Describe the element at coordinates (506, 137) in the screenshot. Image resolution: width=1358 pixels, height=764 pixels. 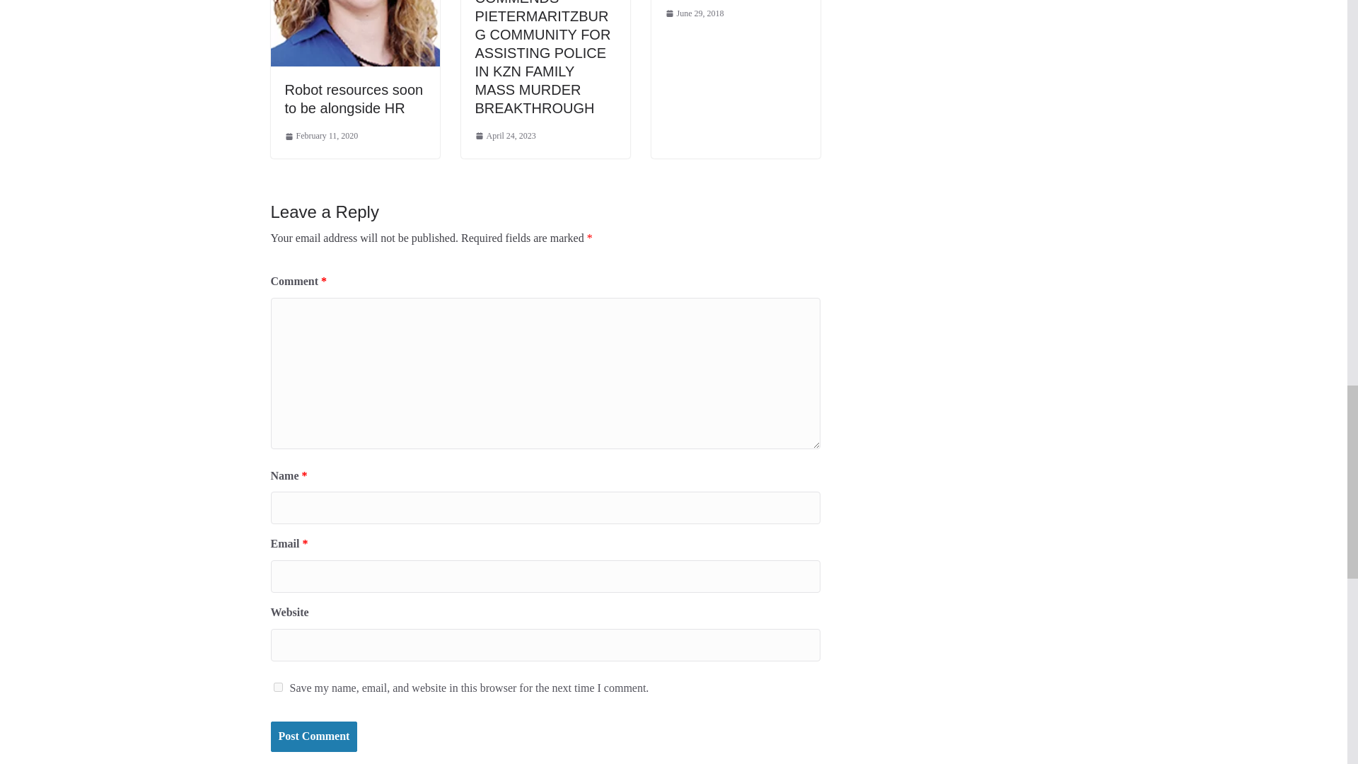
I see `5:16 pm` at that location.